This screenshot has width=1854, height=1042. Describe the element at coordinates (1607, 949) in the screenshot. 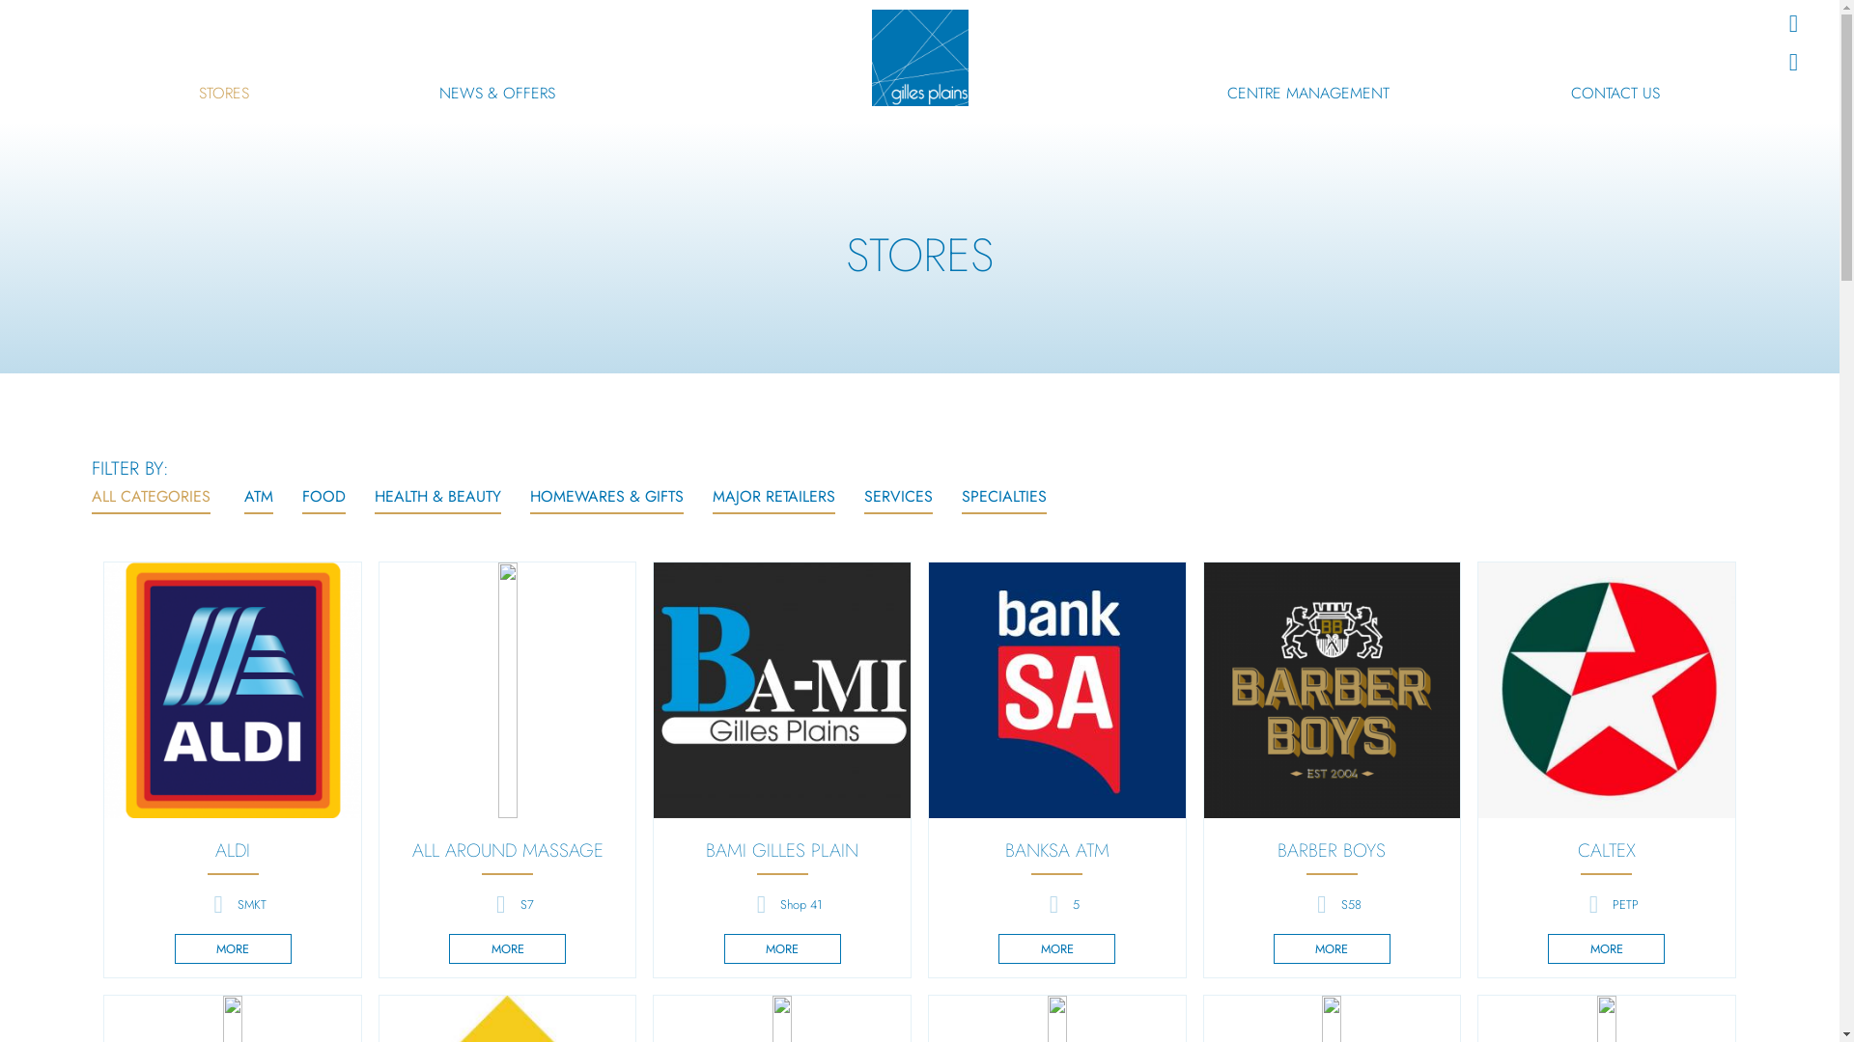

I see `MORE` at that location.